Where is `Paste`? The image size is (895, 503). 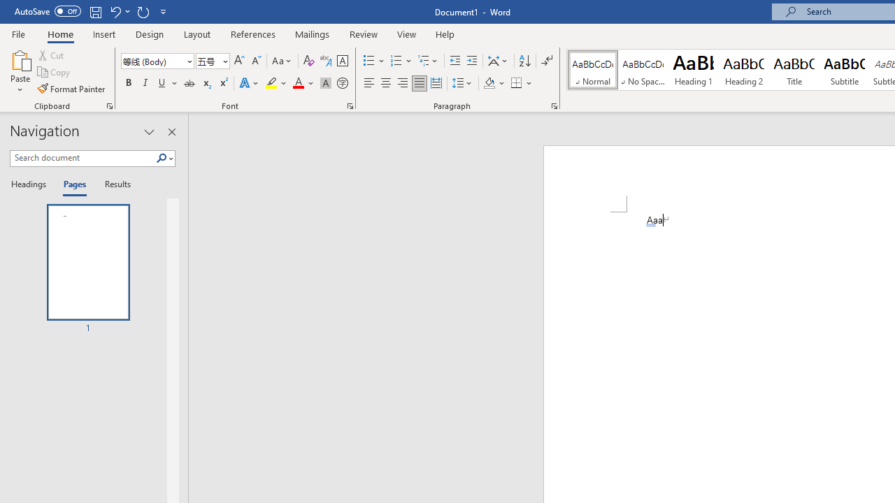 Paste is located at coordinates (20, 59).